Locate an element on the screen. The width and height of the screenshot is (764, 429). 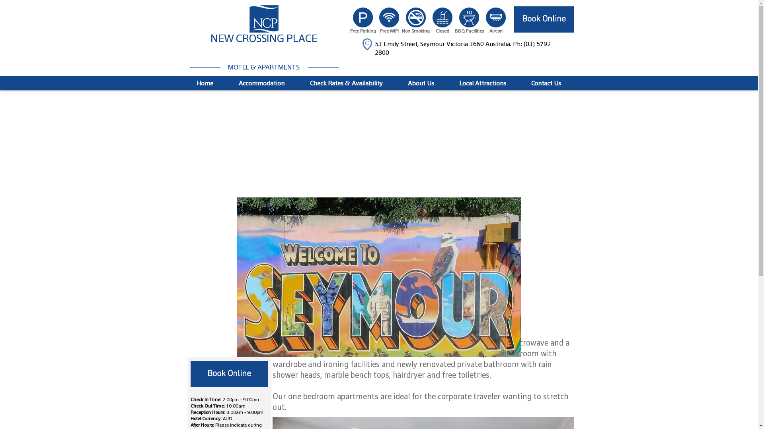
About Us is located at coordinates (421, 83).